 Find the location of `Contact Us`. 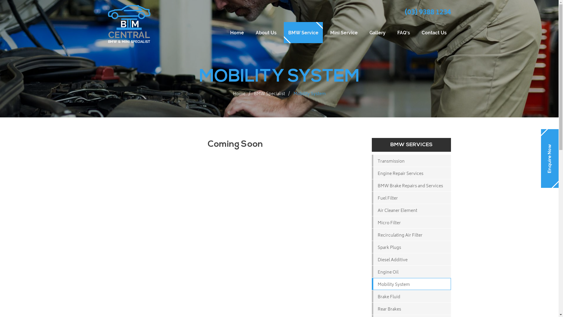

Contact Us is located at coordinates (434, 33).